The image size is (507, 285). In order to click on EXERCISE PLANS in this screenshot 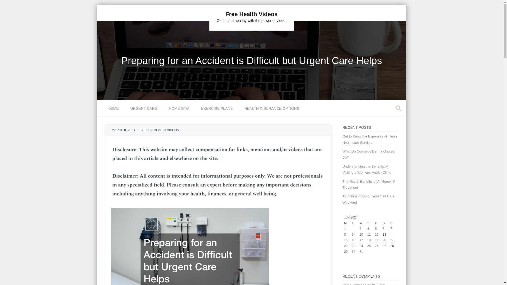, I will do `click(218, 108)`.